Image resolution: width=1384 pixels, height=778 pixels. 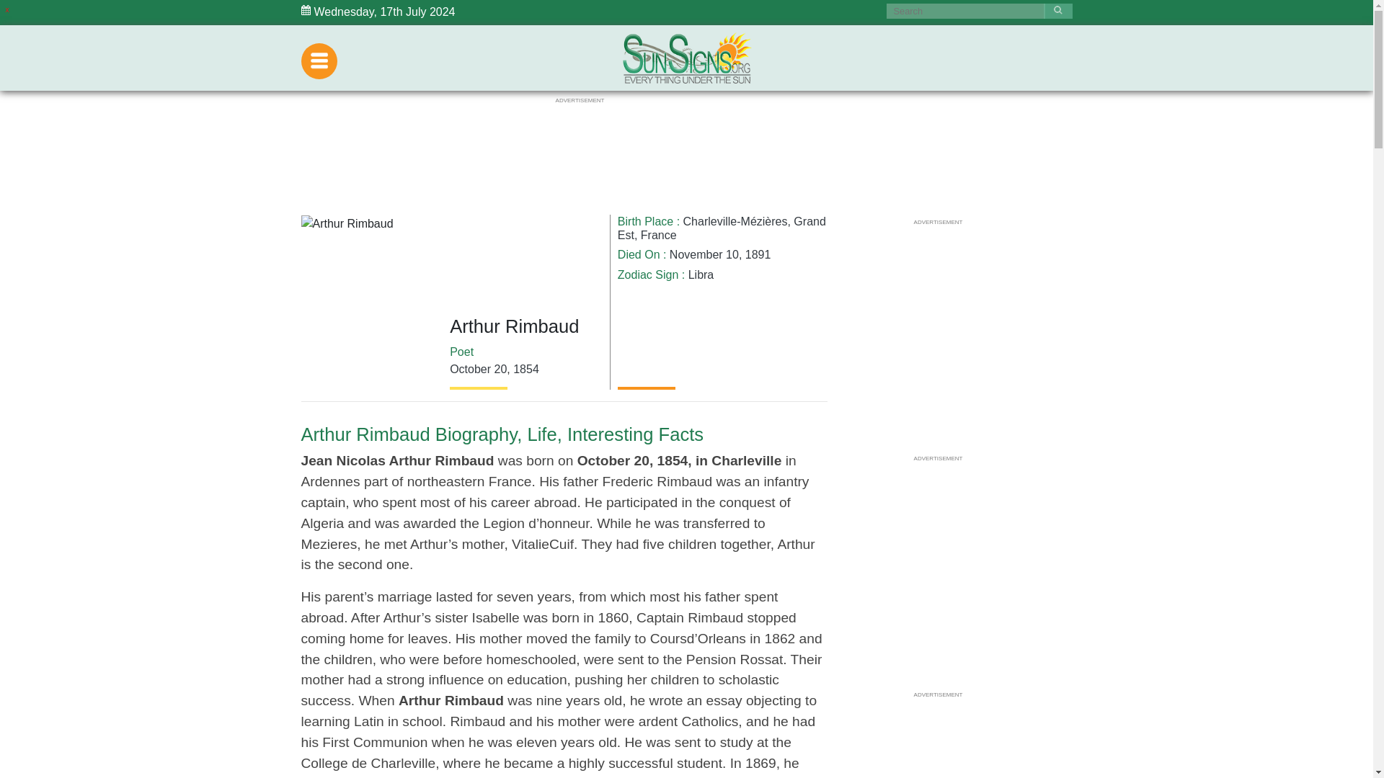 What do you see at coordinates (526, 369) in the screenshot?
I see `1854` at bounding box center [526, 369].